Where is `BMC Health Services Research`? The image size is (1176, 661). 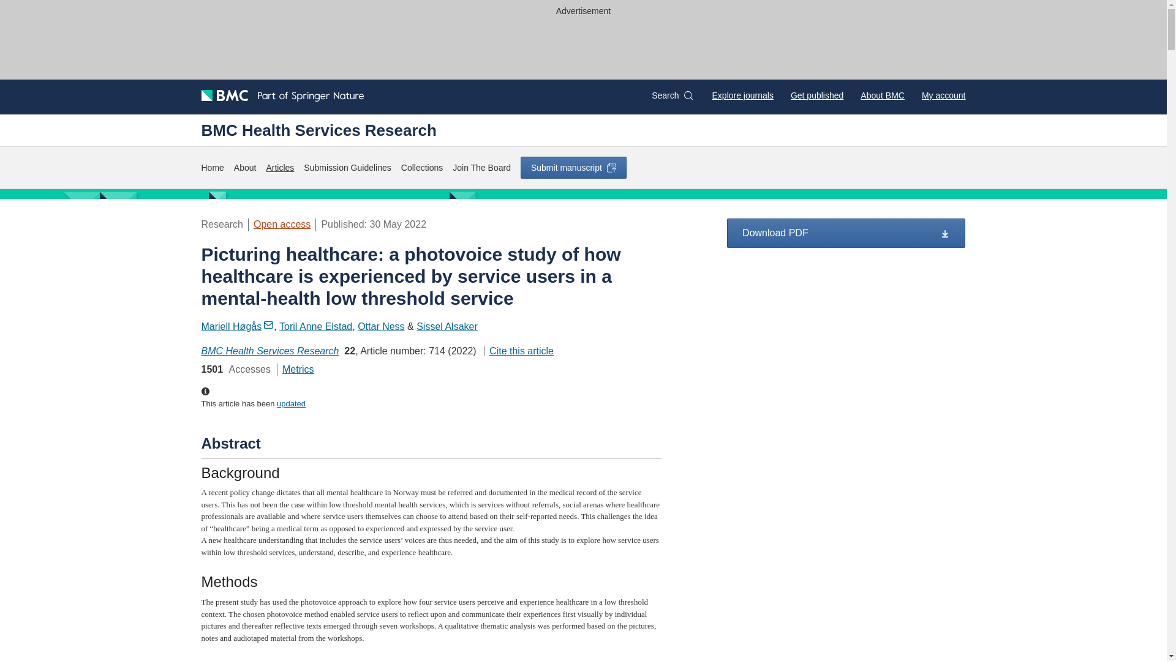
BMC Health Services Research is located at coordinates (318, 130).